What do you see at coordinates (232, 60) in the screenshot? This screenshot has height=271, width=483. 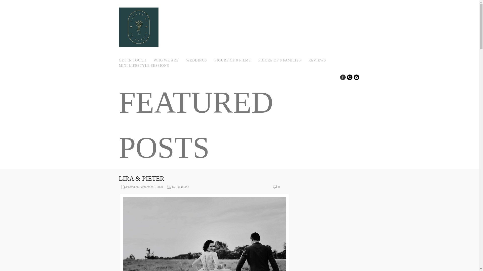 I see `FIGURE OF 8 FILMS` at bounding box center [232, 60].